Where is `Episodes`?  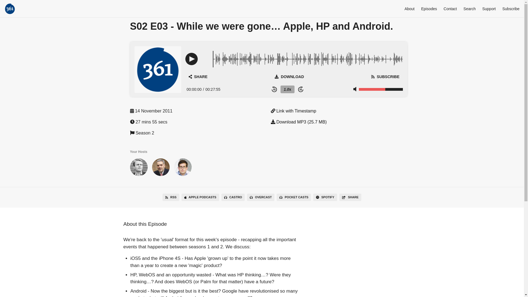 Episodes is located at coordinates (429, 9).